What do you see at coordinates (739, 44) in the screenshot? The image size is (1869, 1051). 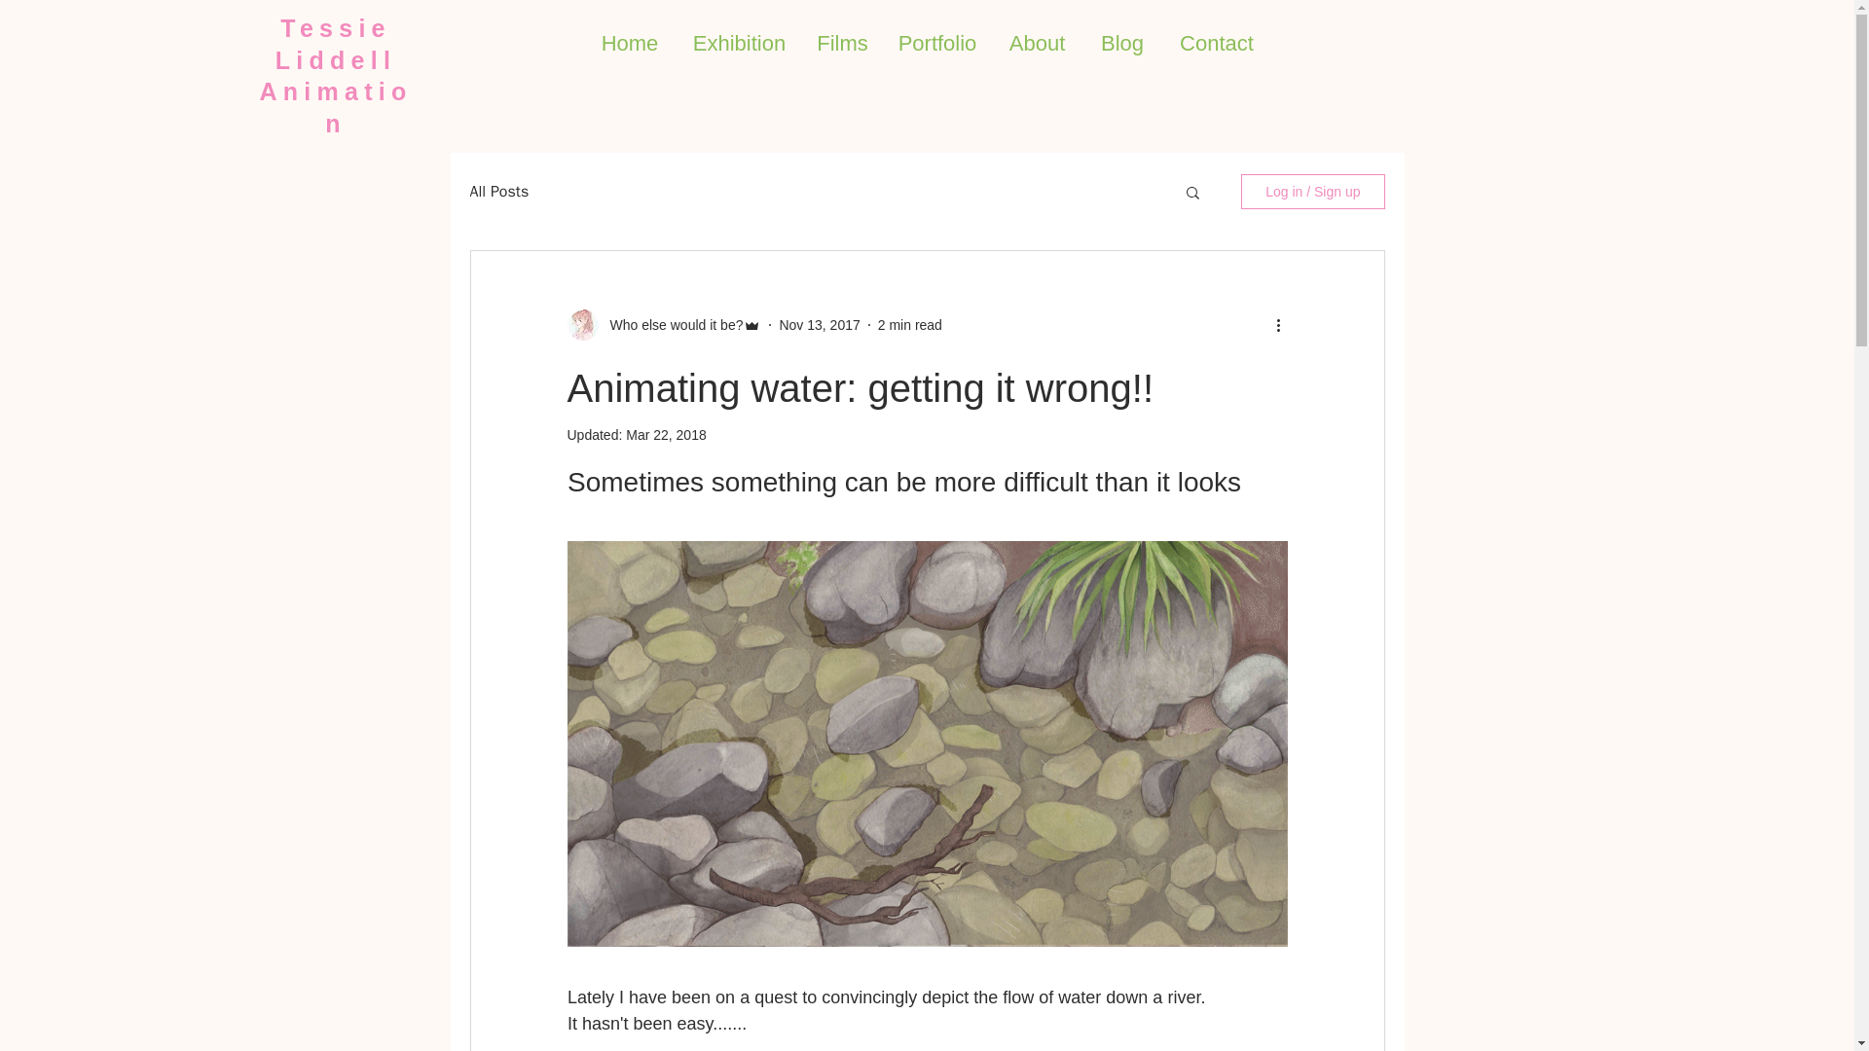 I see `Exhibition` at bounding box center [739, 44].